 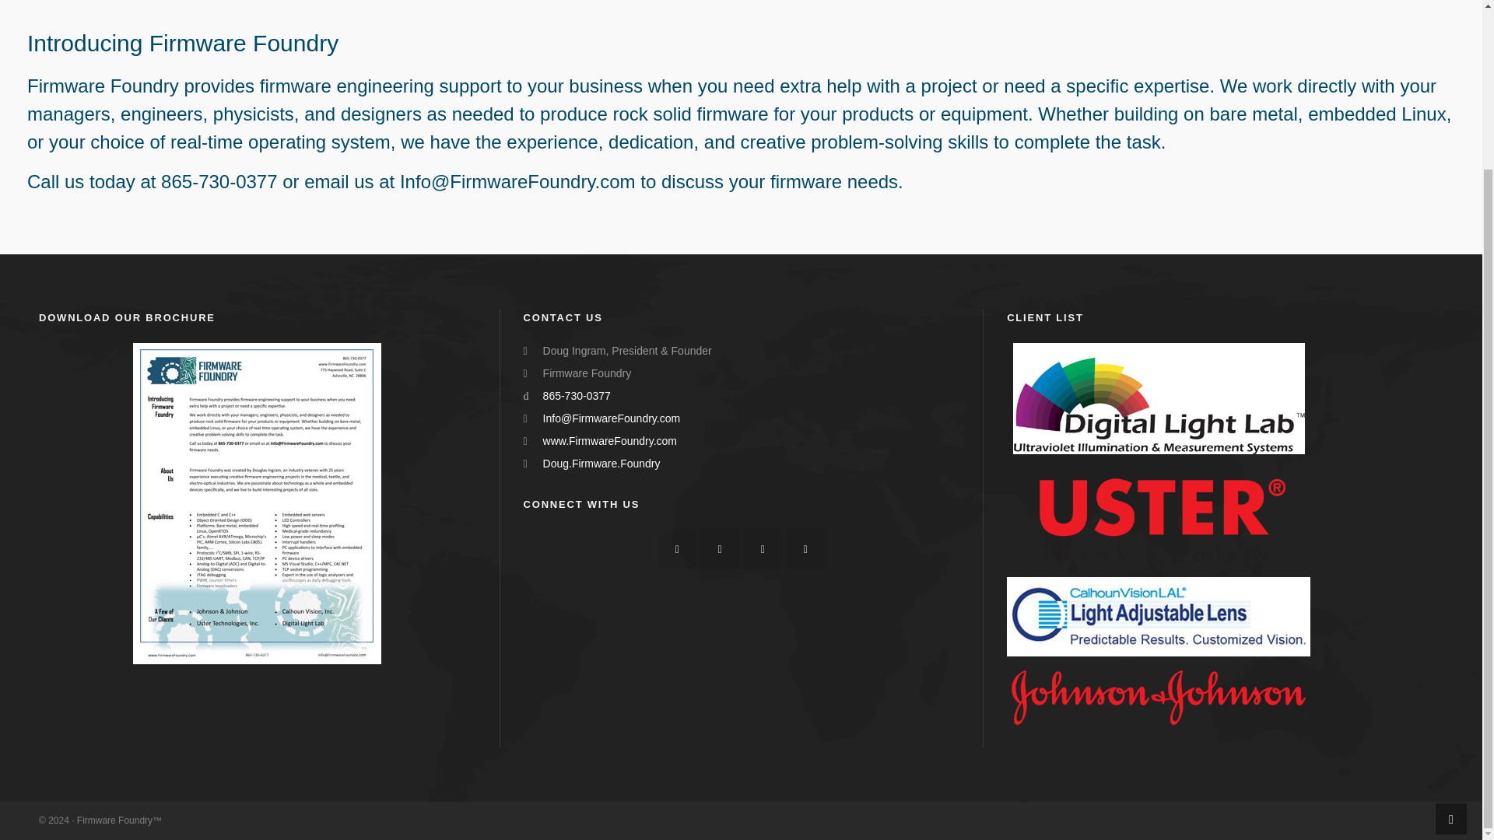 I want to click on 865-730-0377, so click(x=577, y=396).